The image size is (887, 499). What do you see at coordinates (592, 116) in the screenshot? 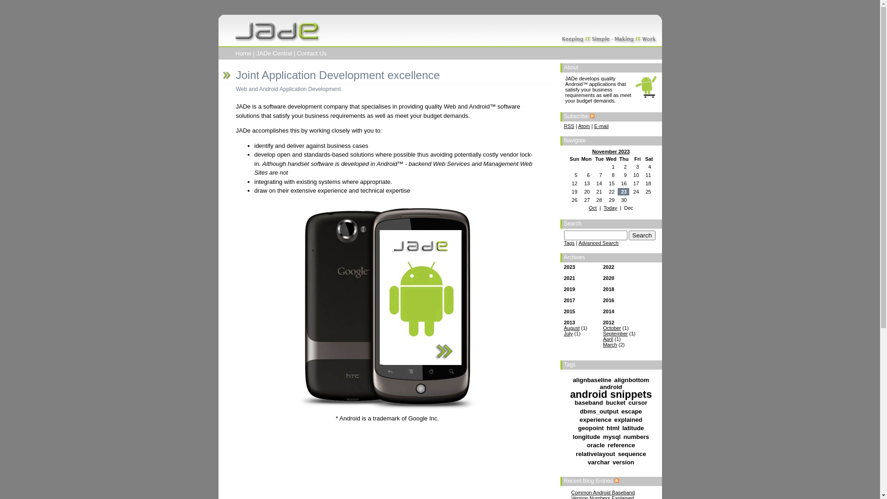
I see `RSS feed` at bounding box center [592, 116].